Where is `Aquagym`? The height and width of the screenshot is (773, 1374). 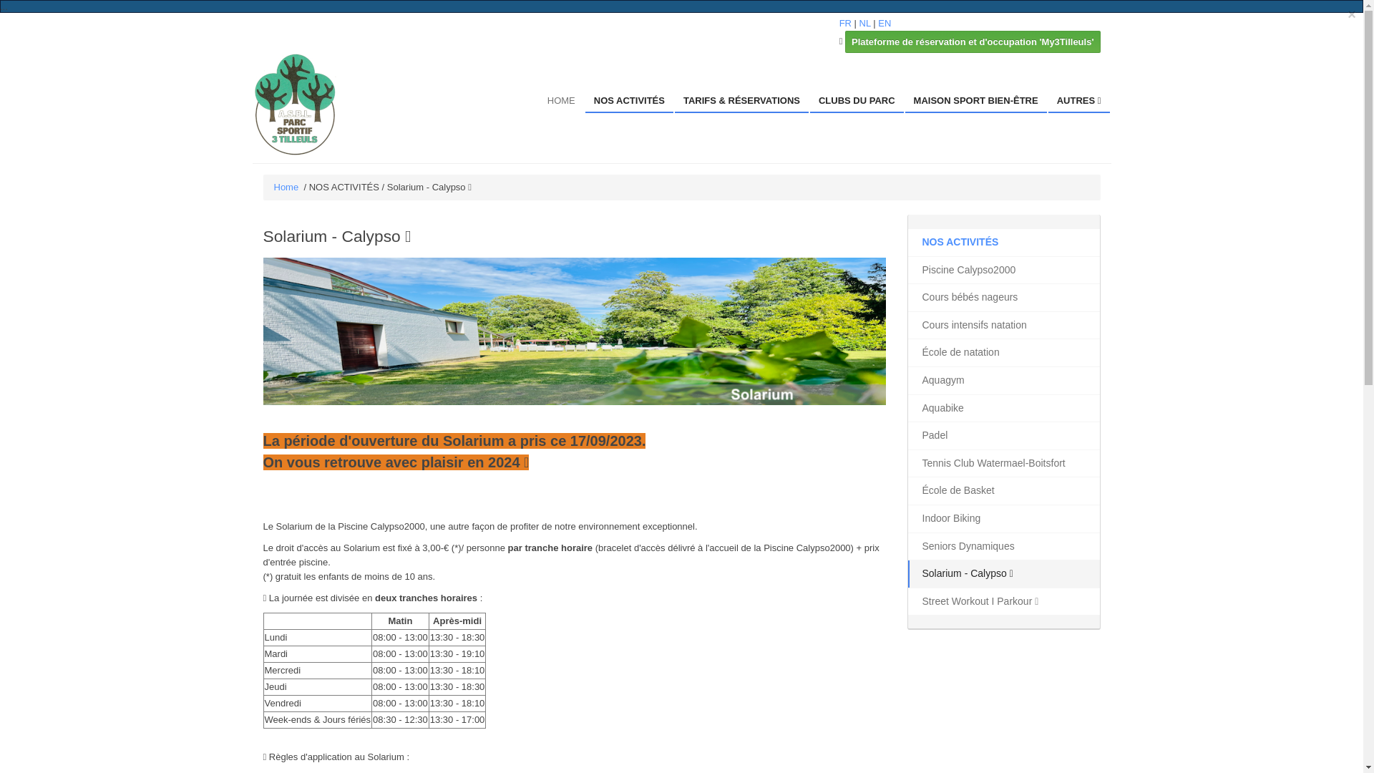
Aquagym is located at coordinates (1003, 381).